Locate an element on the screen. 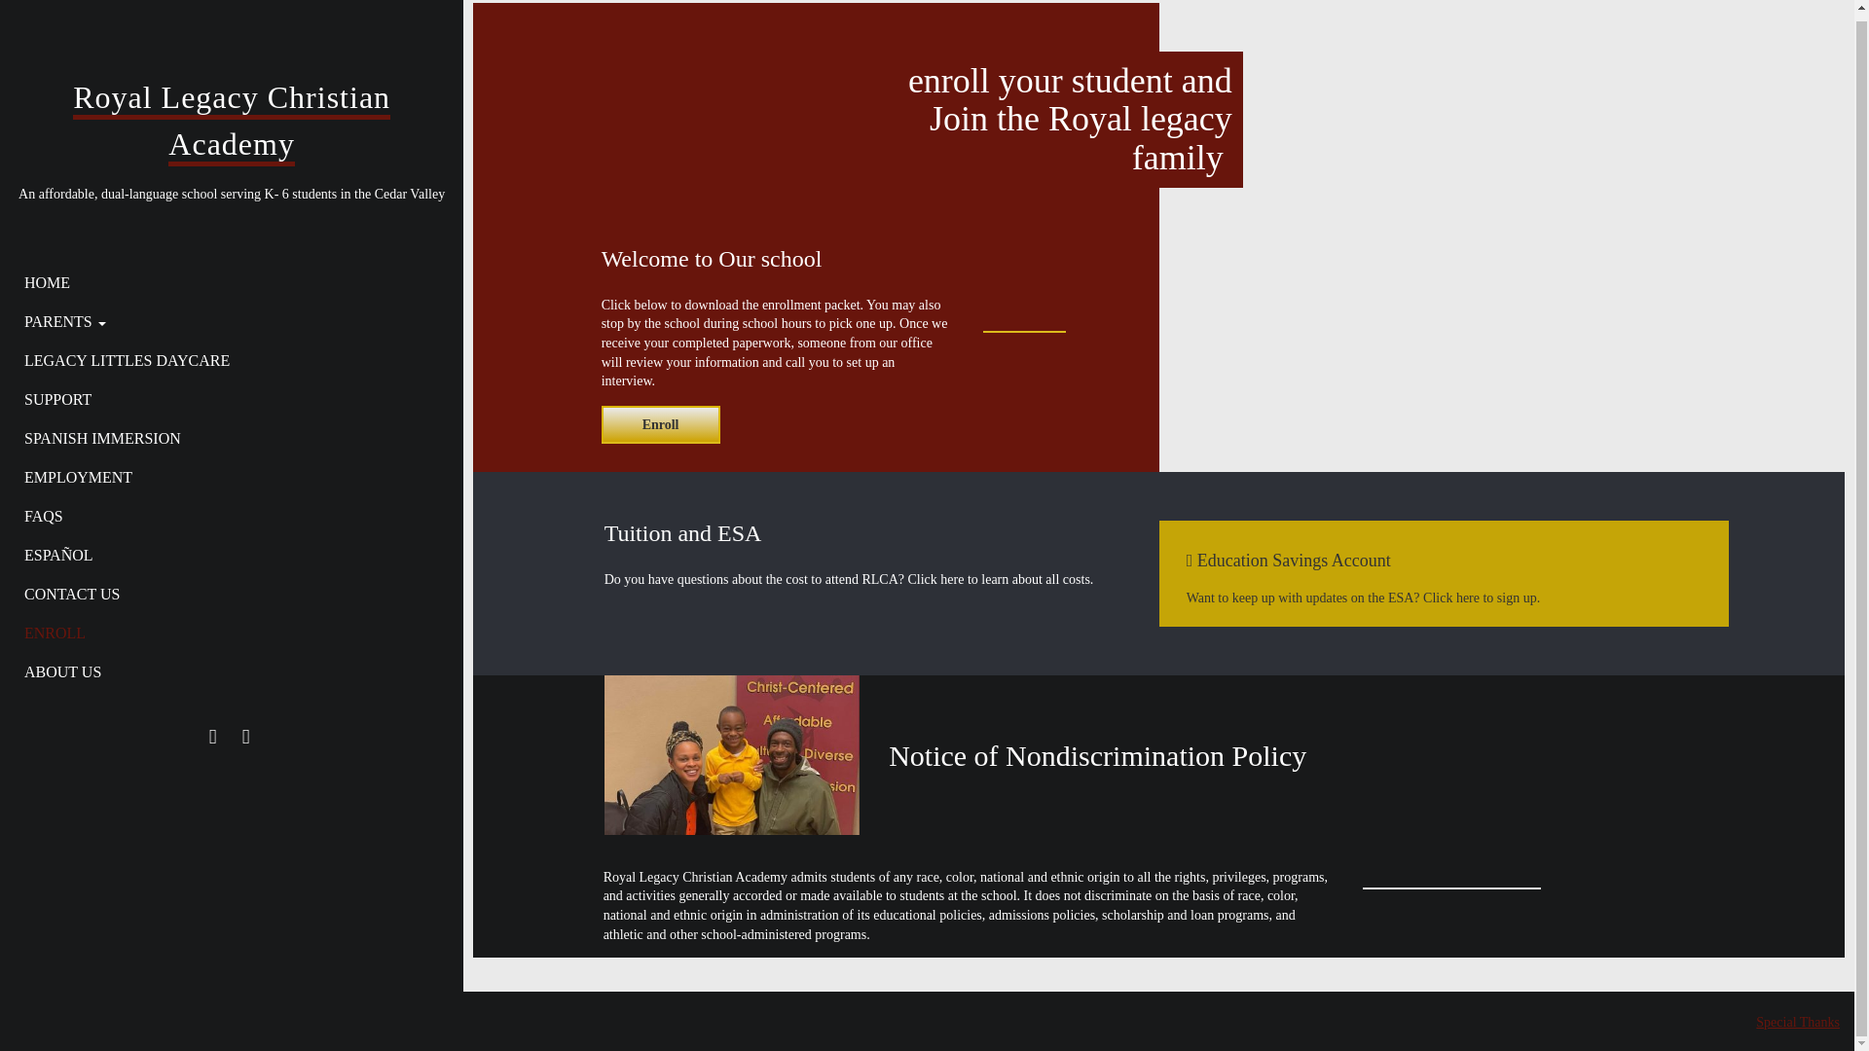 This screenshot has width=1869, height=1051. SUPPORT is located at coordinates (224, 393).